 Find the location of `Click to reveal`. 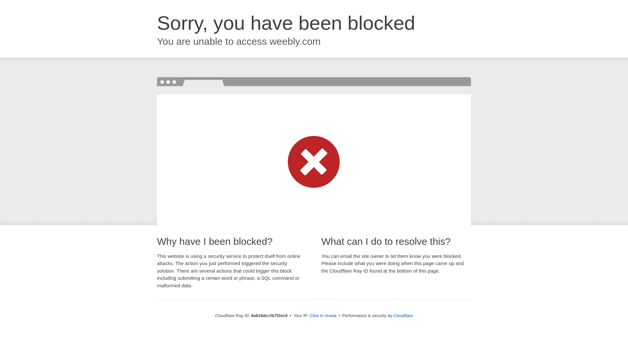

Click to reveal is located at coordinates (323, 316).